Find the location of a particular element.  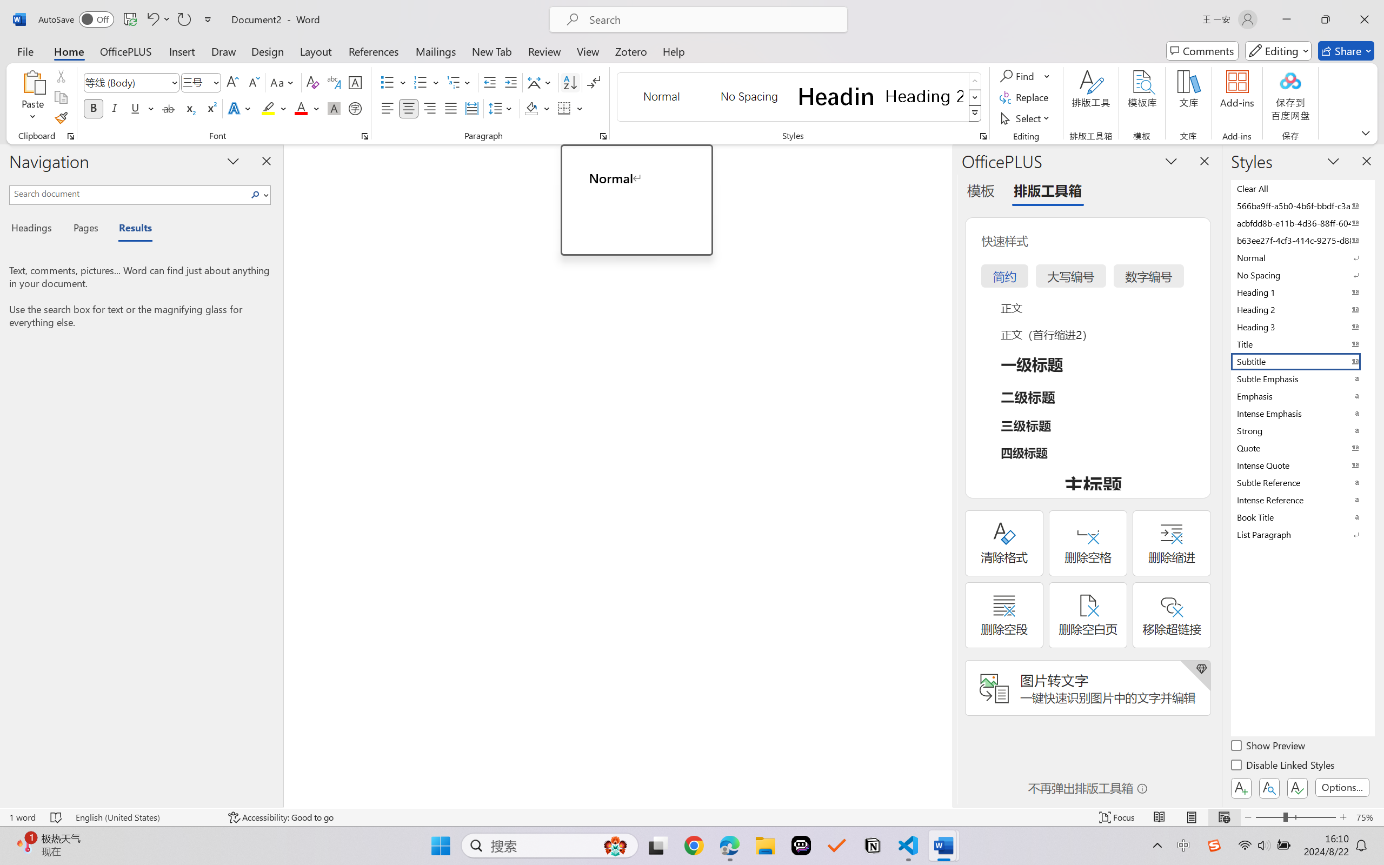

Character Border is located at coordinates (356, 82).